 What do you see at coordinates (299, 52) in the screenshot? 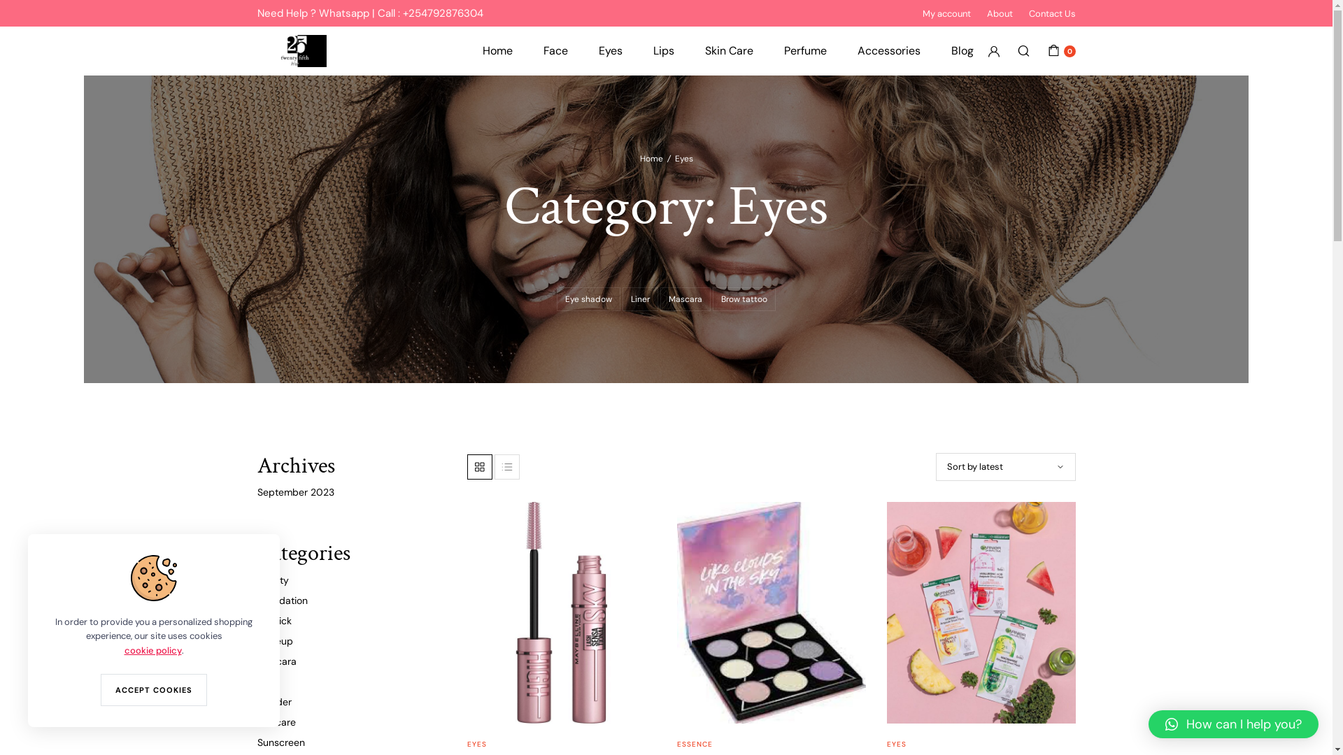
I see `The 25th Hive` at bounding box center [299, 52].